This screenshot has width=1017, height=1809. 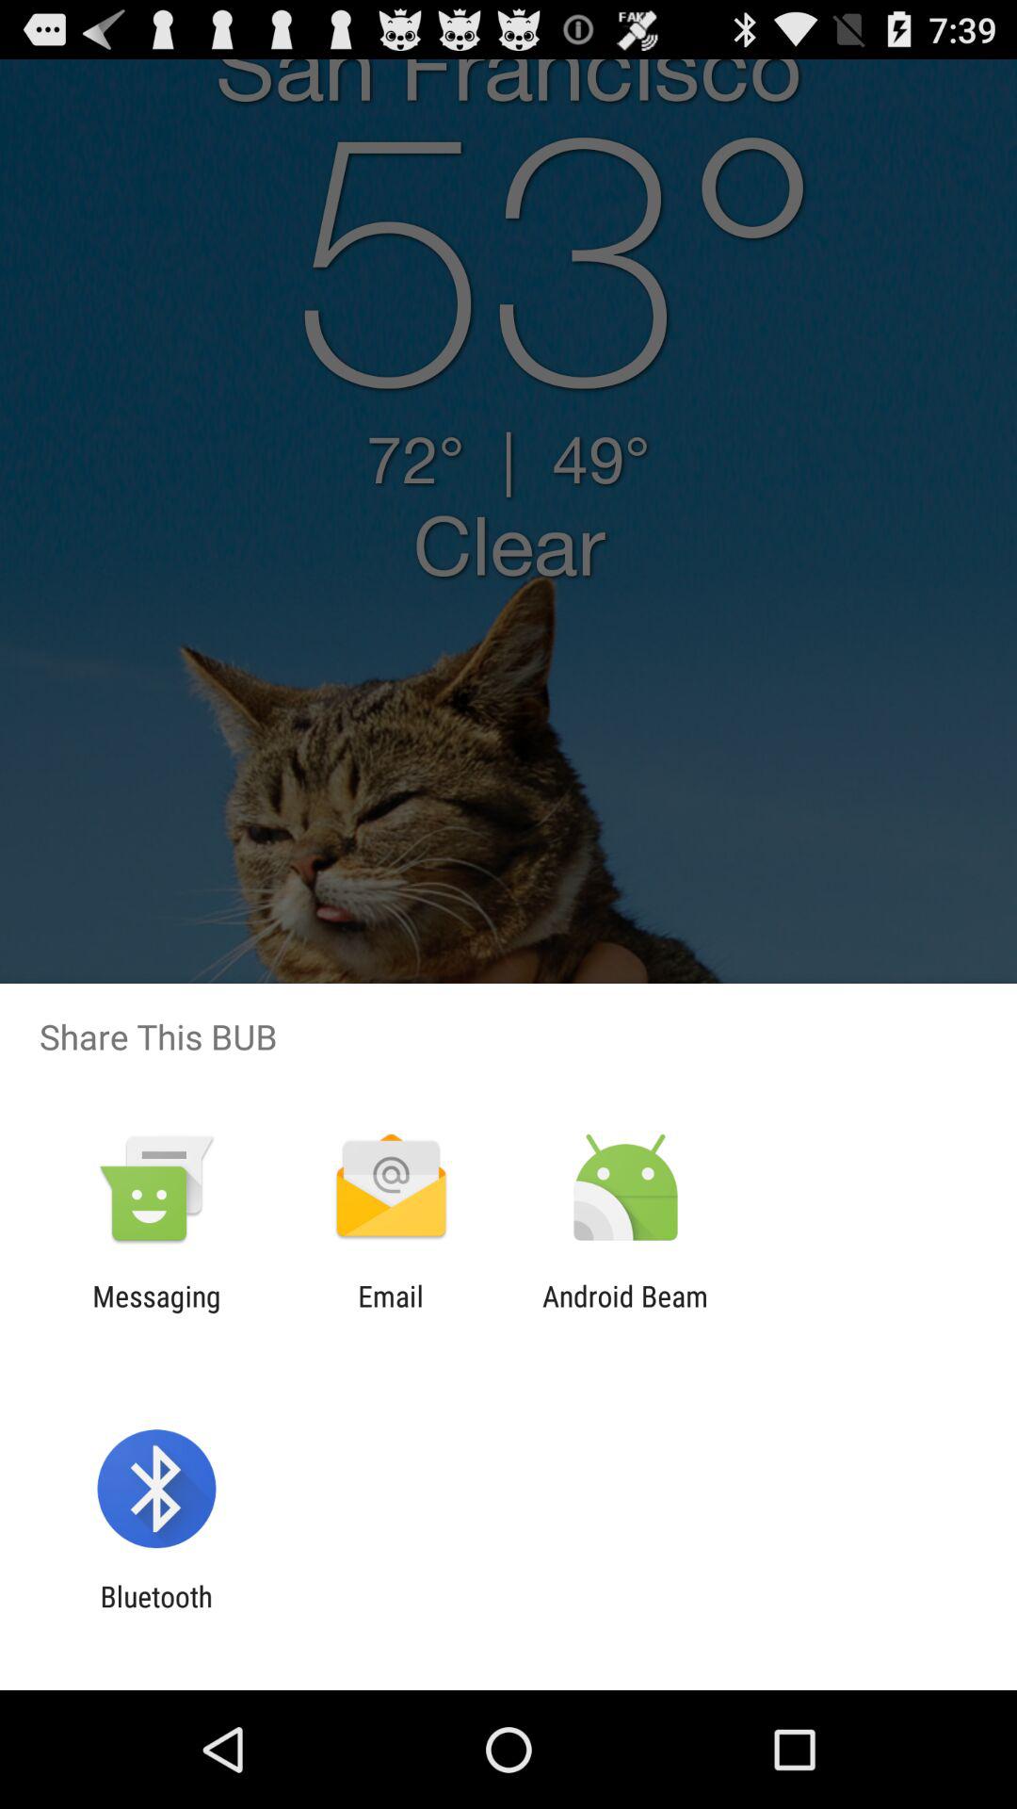 I want to click on select android beam app, so click(x=625, y=1312).